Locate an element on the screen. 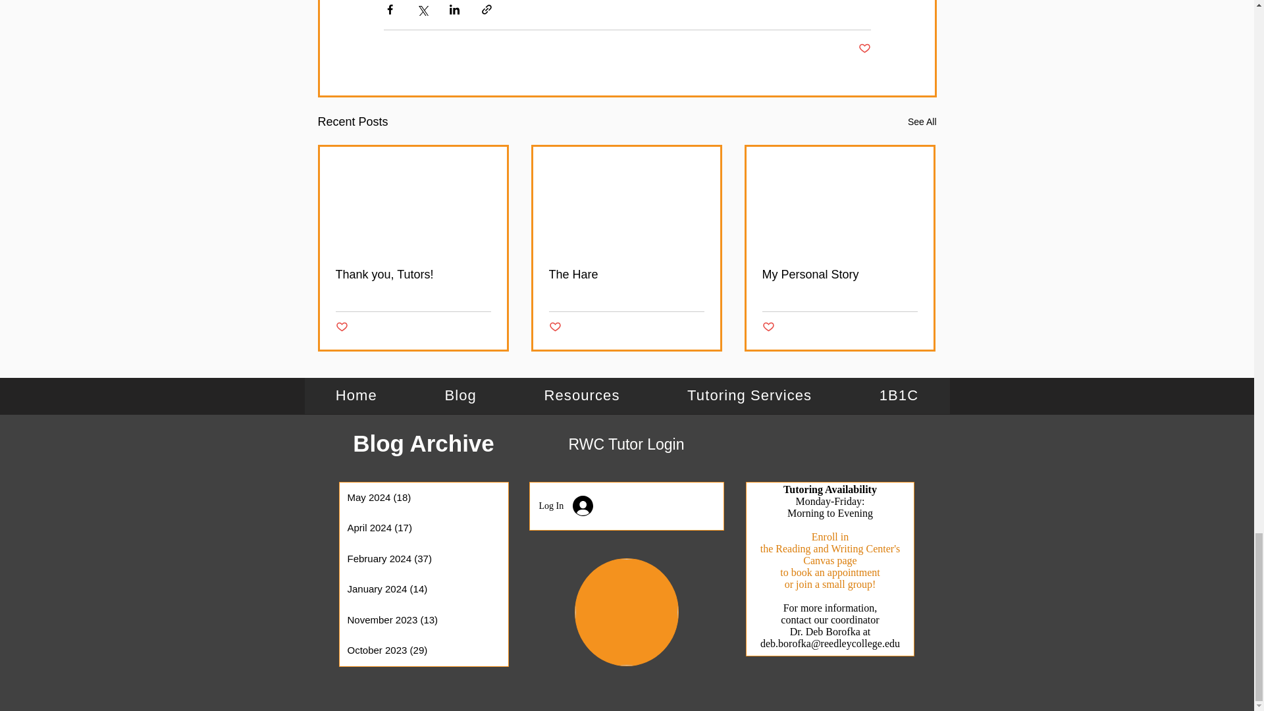 The image size is (1264, 711). Thank you, Tutors! is located at coordinates (413, 275).